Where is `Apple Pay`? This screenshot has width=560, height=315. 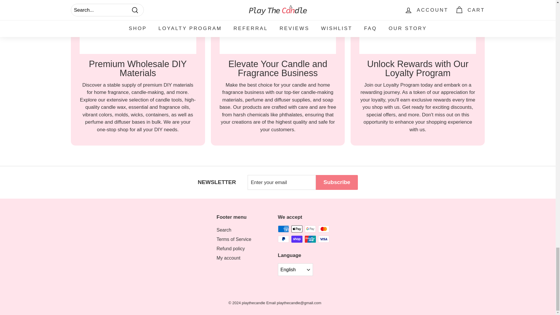 Apple Pay is located at coordinates (297, 229).